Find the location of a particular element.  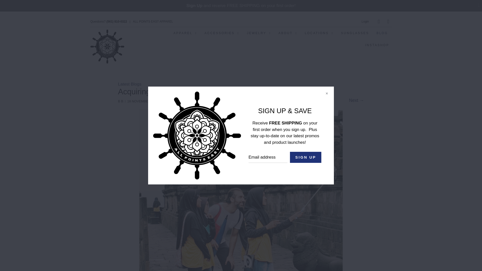

SUNGLASSES is located at coordinates (354, 33).